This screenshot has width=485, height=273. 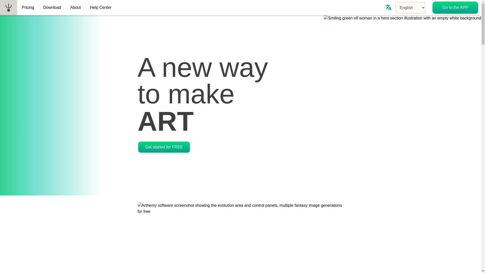 What do you see at coordinates (75, 8) in the screenshot?
I see `About` at bounding box center [75, 8].